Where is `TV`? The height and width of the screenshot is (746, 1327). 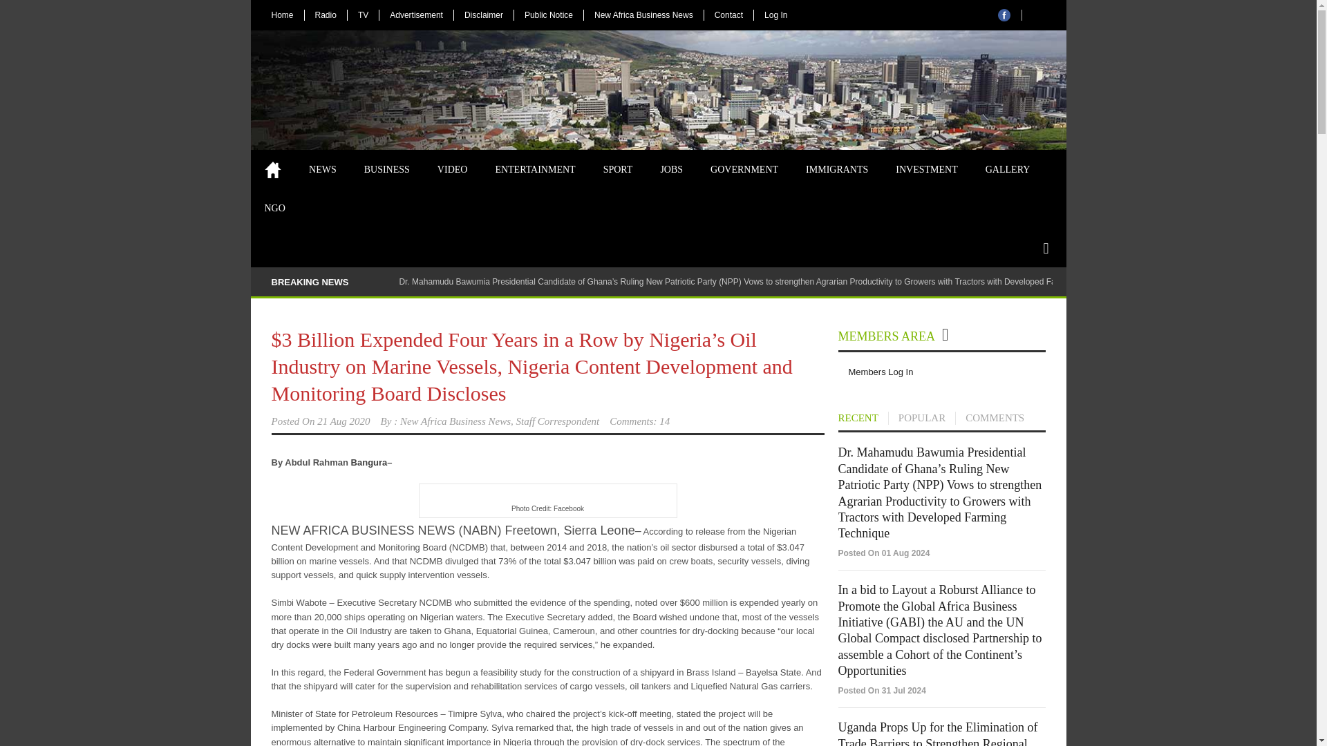
TV is located at coordinates (362, 15).